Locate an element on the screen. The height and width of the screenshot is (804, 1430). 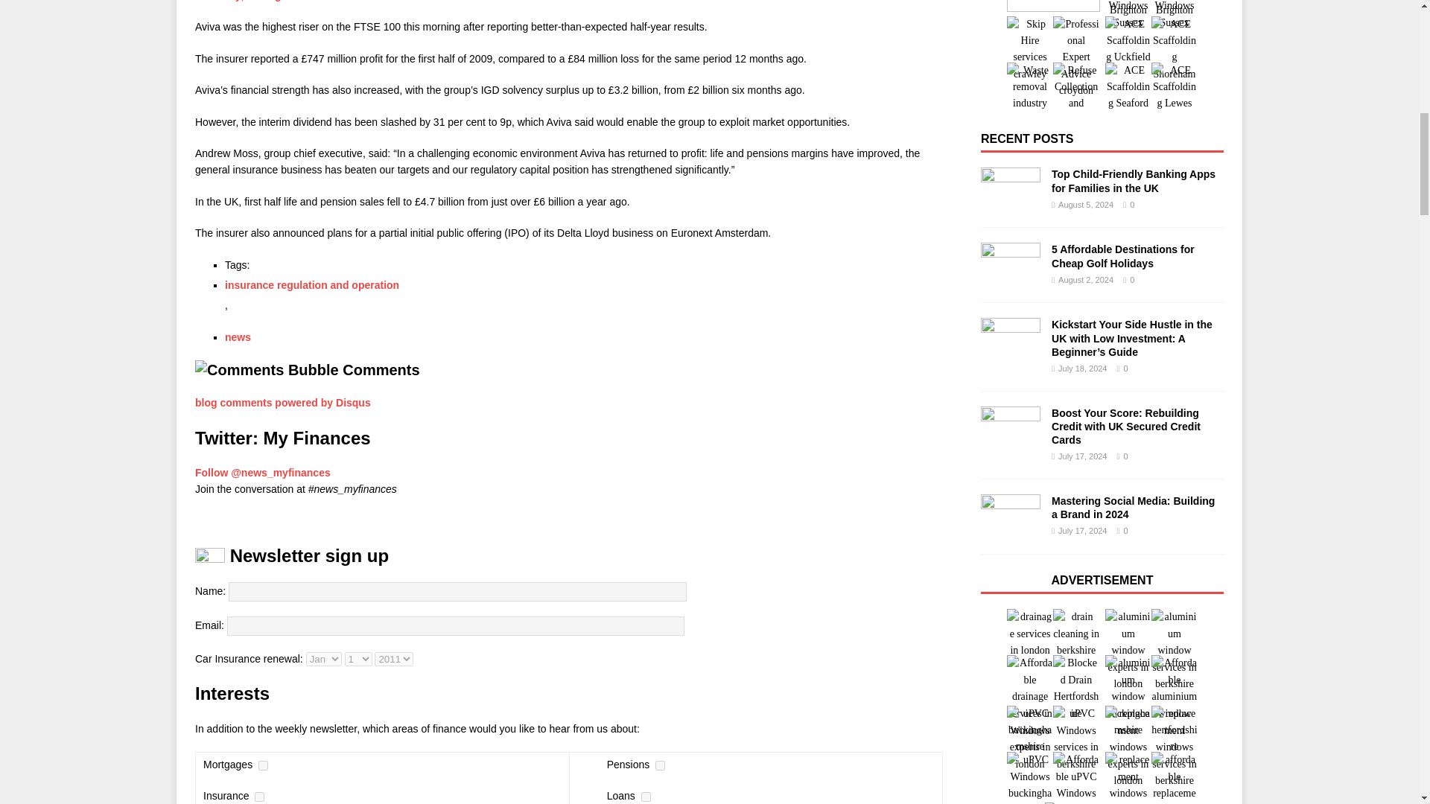
blog comments powered by Disqus is located at coordinates (282, 402).